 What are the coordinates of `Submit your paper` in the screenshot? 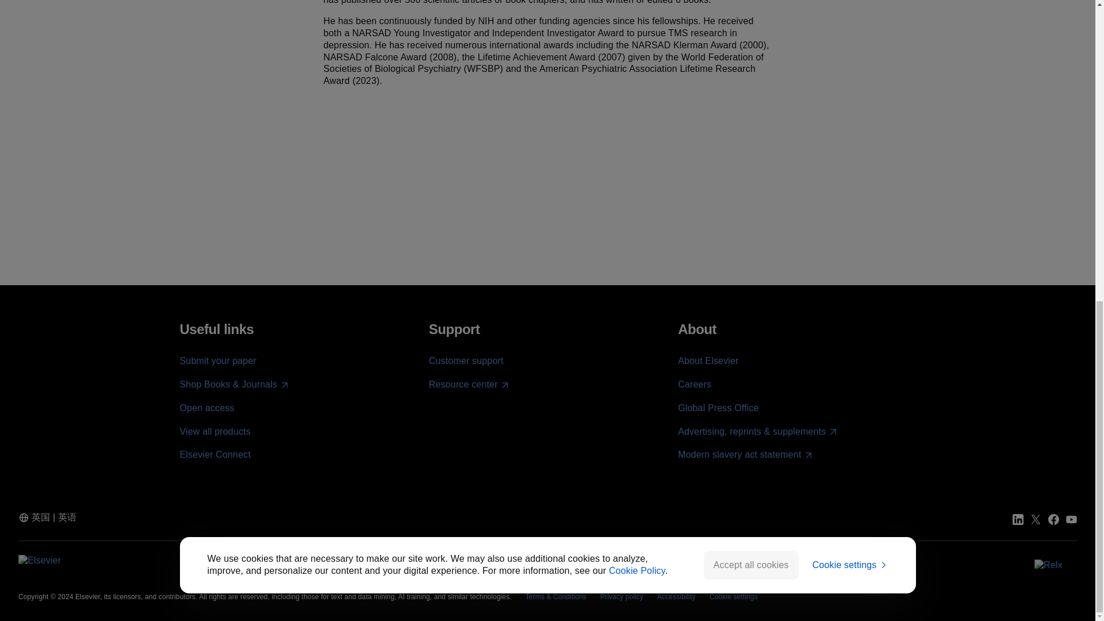 It's located at (217, 361).